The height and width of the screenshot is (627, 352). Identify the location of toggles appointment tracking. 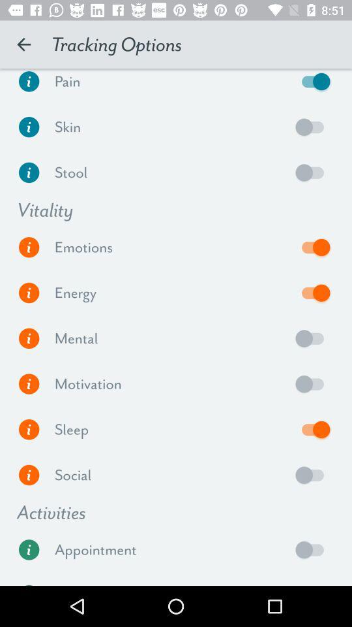
(313, 550).